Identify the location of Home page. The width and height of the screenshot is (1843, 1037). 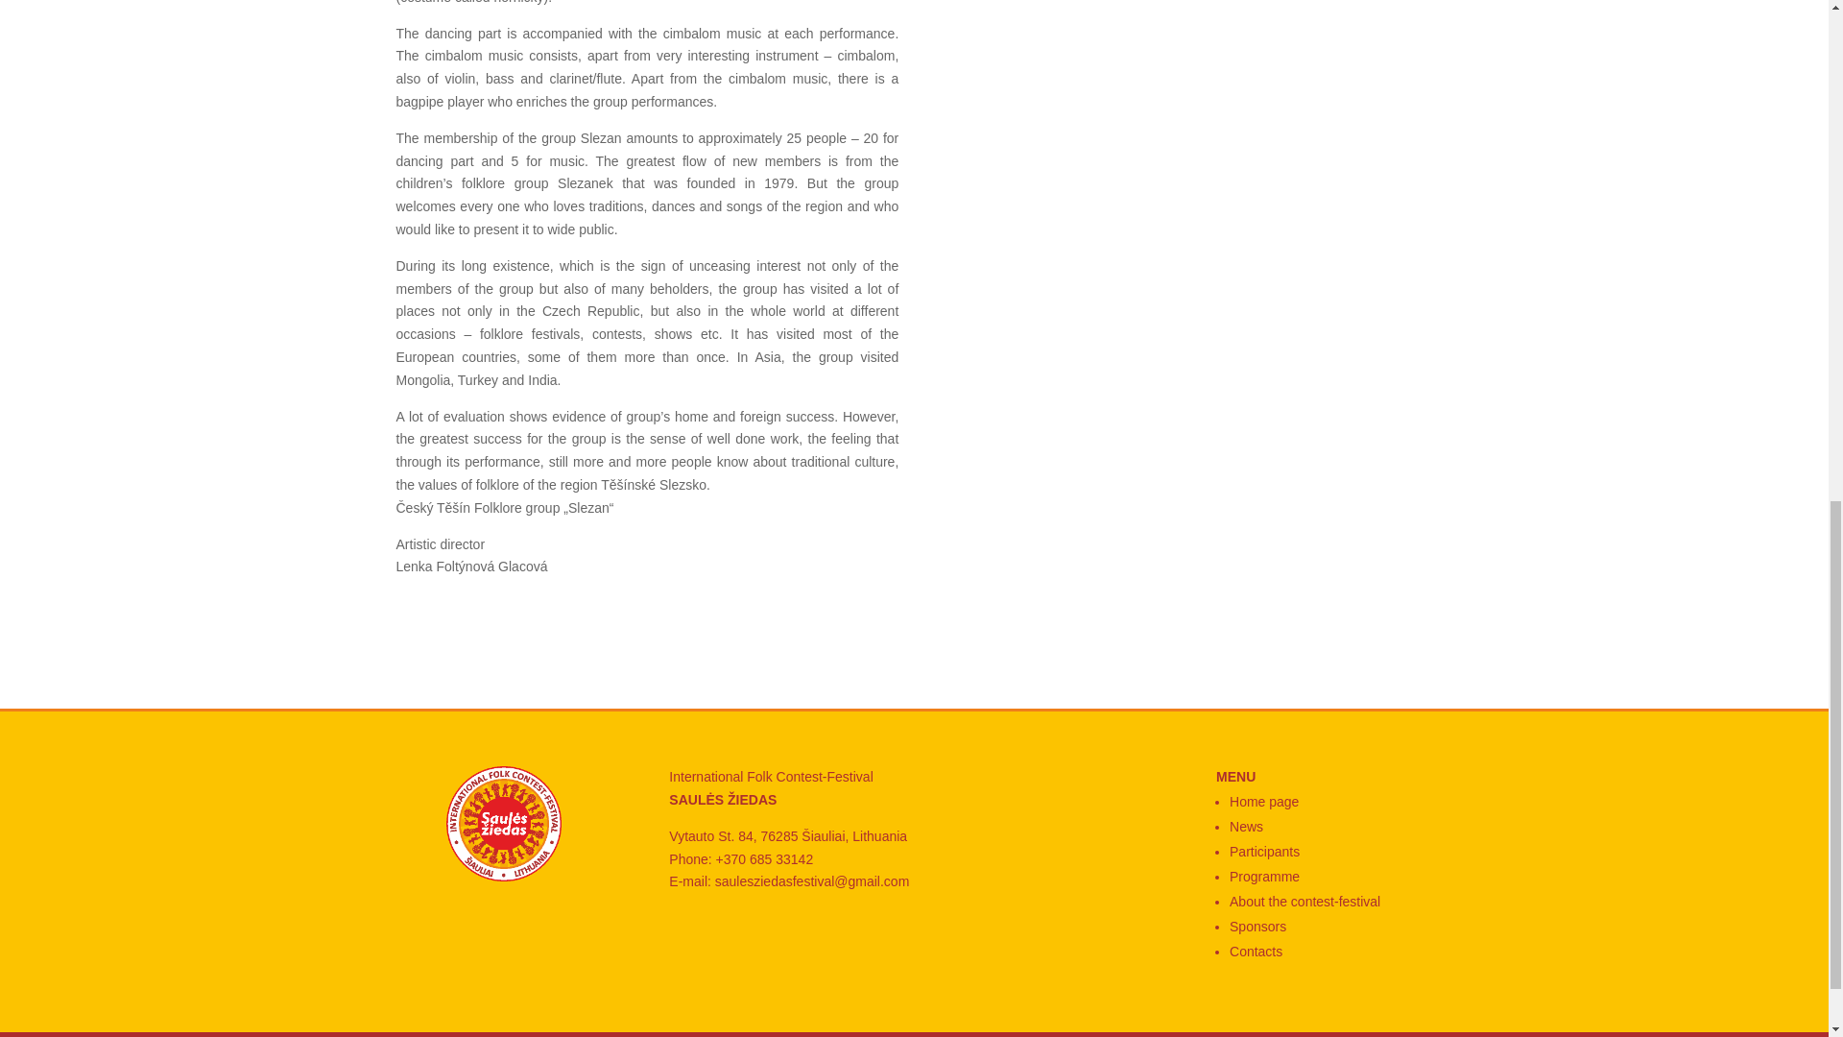
(1263, 802).